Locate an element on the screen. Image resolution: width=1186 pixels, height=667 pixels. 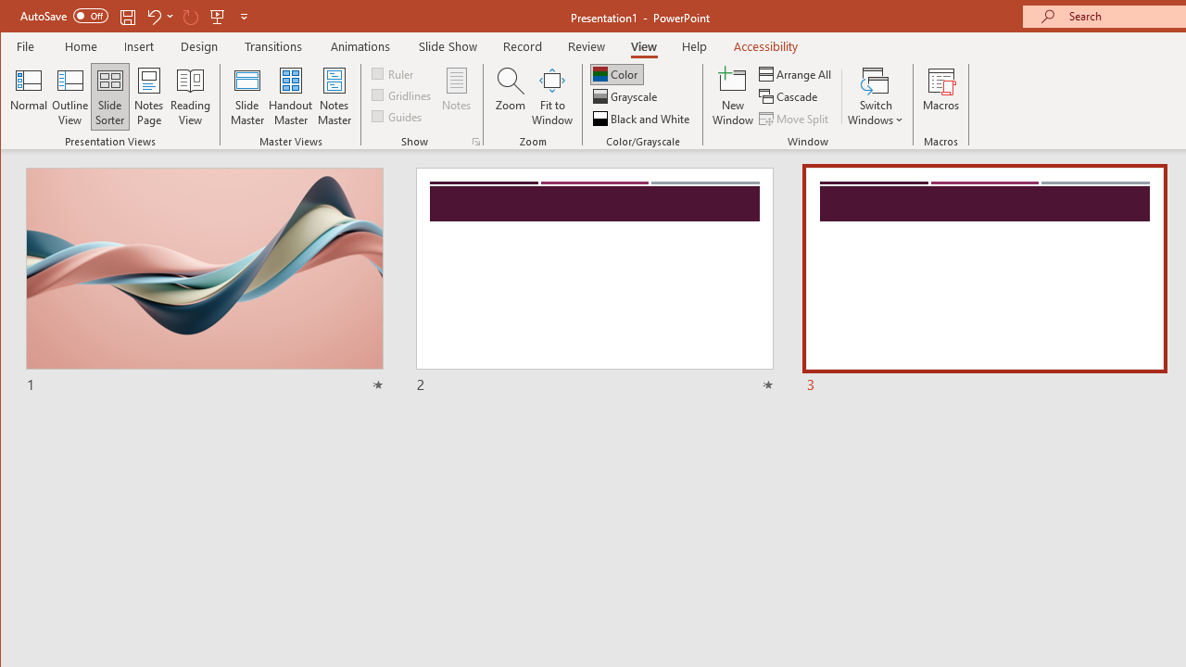
New Window is located at coordinates (733, 96).